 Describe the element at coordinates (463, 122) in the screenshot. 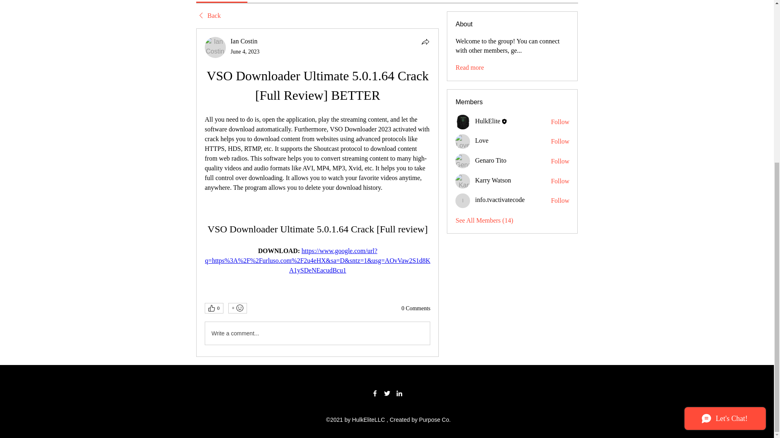

I see `HulkElite` at that location.